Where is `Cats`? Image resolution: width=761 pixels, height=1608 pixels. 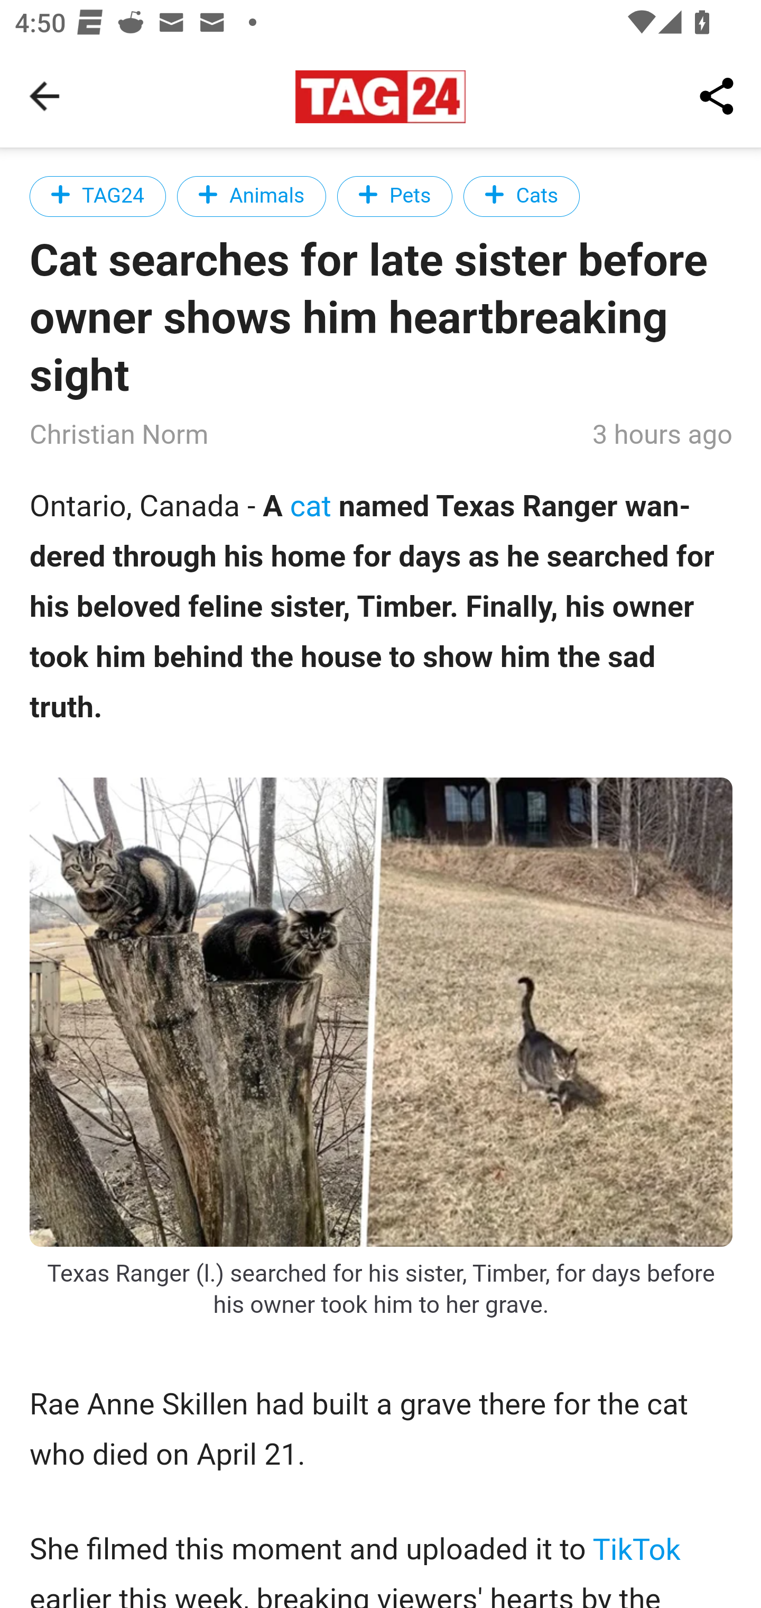 Cats is located at coordinates (521, 196).